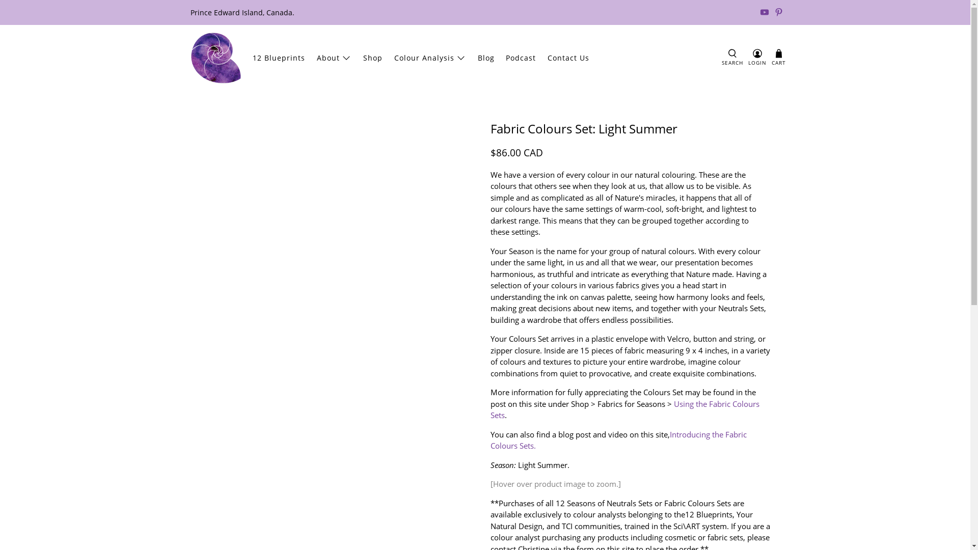  Describe the element at coordinates (373, 58) in the screenshot. I see `Shop` at that location.